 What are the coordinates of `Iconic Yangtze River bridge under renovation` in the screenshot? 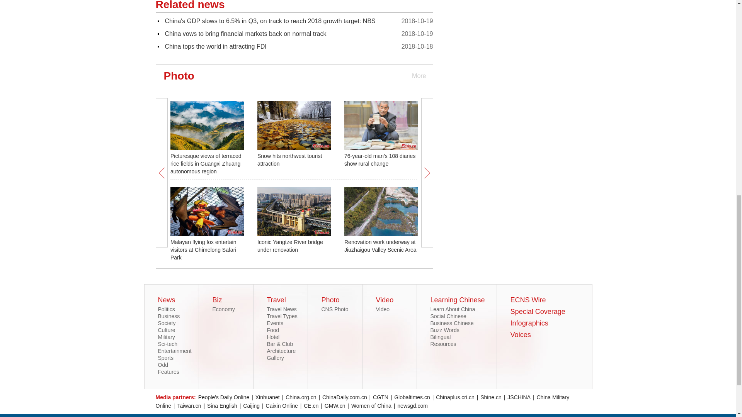 It's located at (290, 246).